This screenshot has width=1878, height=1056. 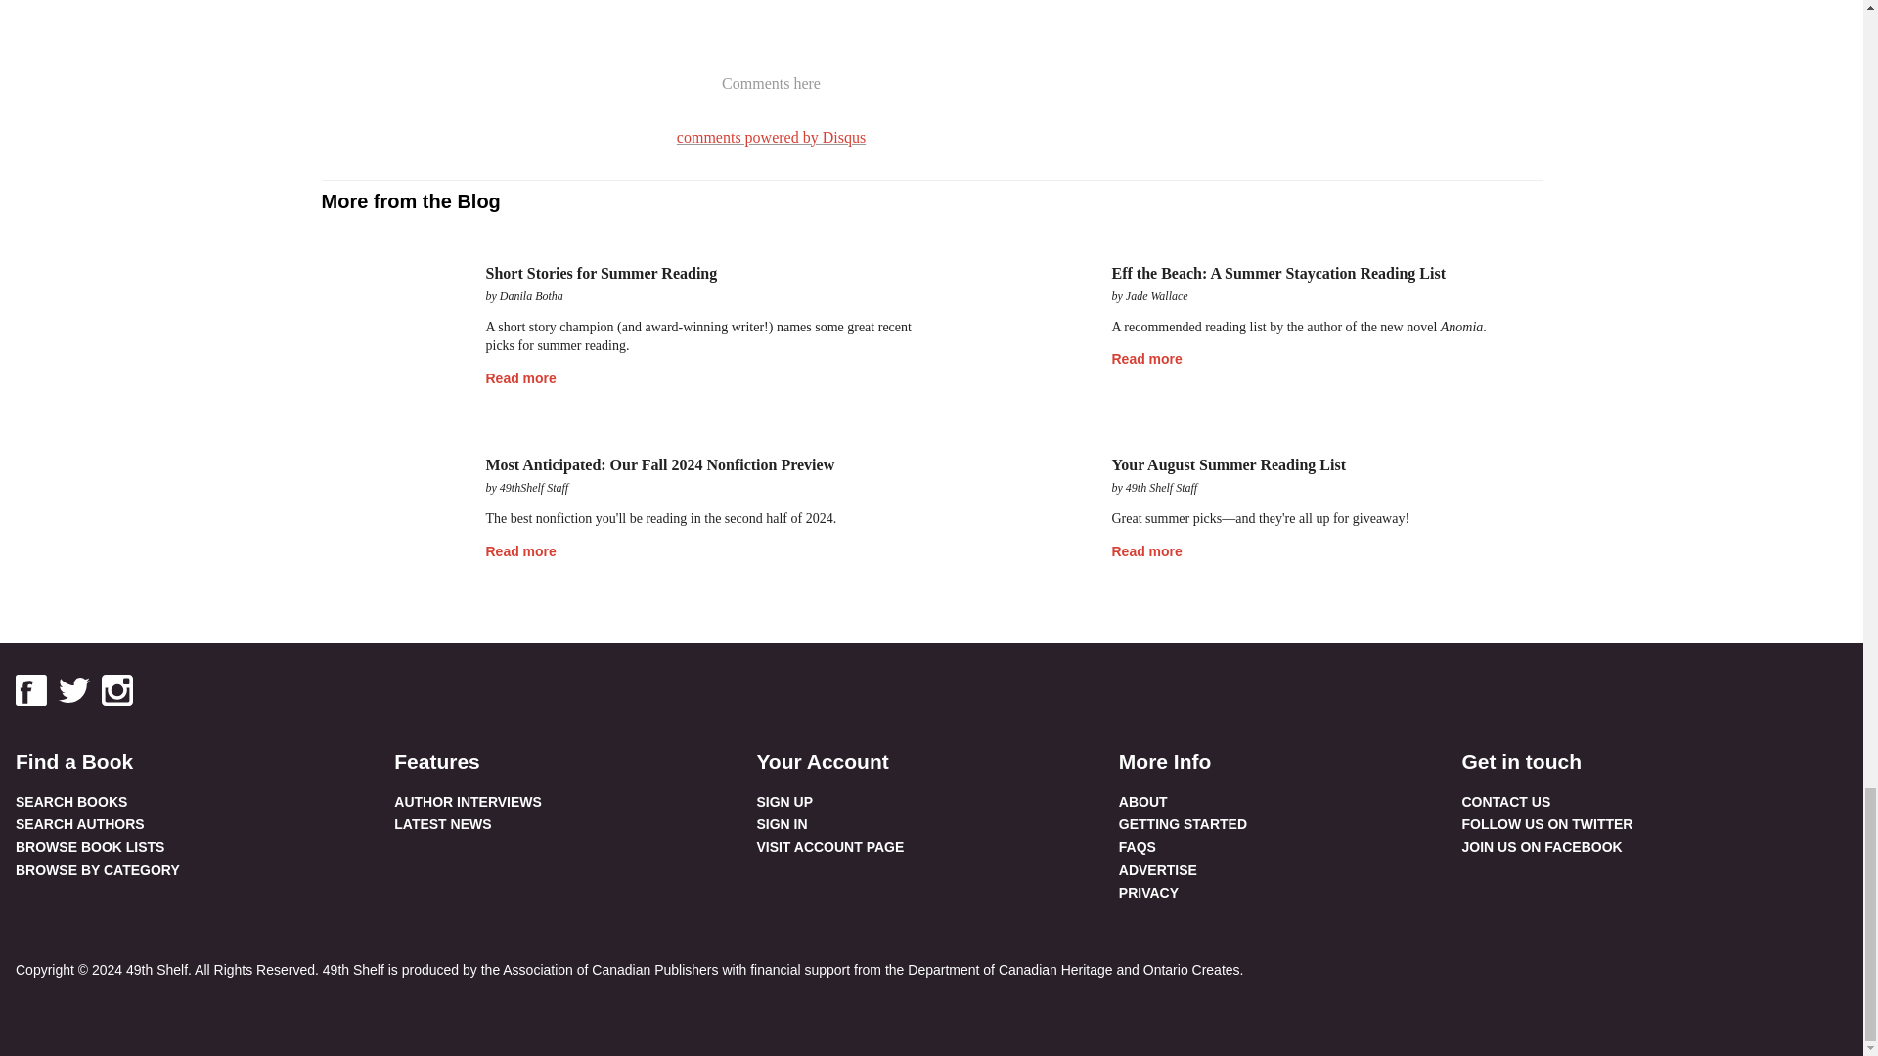 What do you see at coordinates (117, 690) in the screenshot?
I see `Visit us on Instagram` at bounding box center [117, 690].